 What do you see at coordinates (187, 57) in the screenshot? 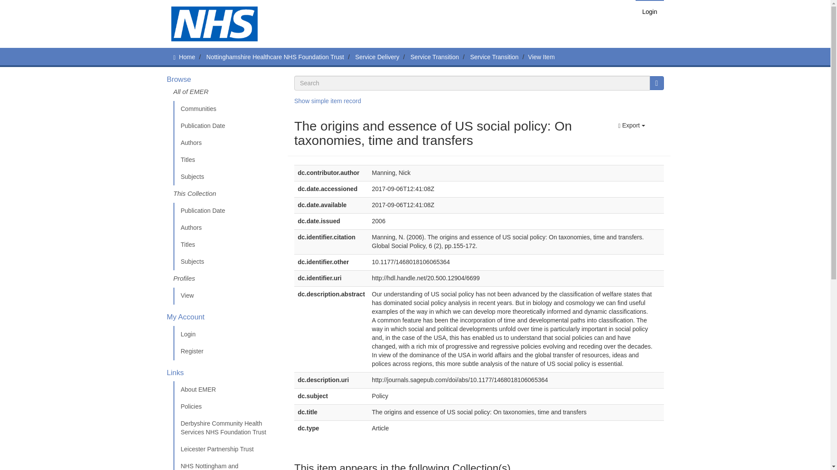
I see `Home` at bounding box center [187, 57].